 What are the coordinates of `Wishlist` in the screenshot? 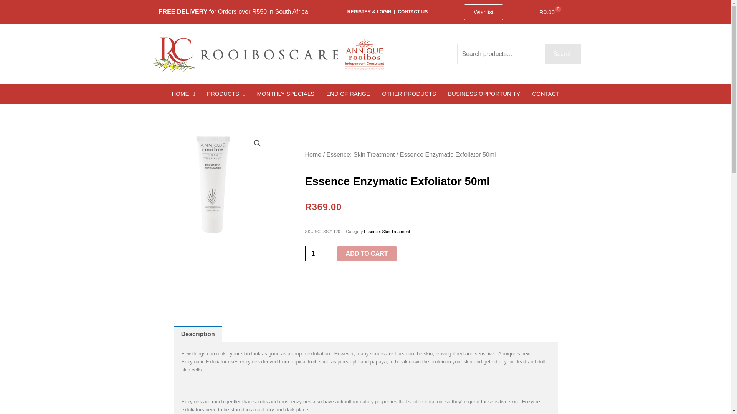 It's located at (183, 94).